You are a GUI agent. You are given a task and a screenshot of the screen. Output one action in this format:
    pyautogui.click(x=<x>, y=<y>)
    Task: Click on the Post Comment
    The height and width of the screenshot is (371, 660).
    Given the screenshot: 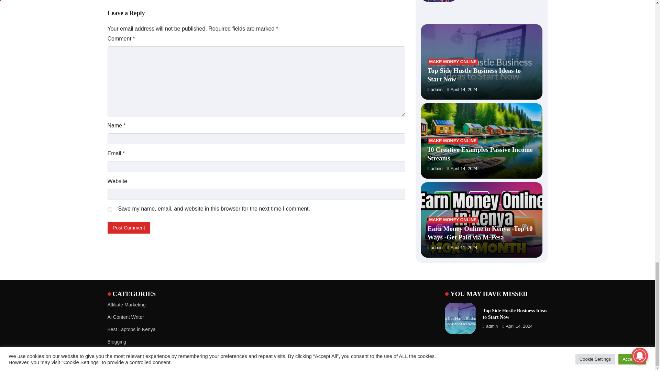 What is the action you would take?
    pyautogui.click(x=129, y=227)
    